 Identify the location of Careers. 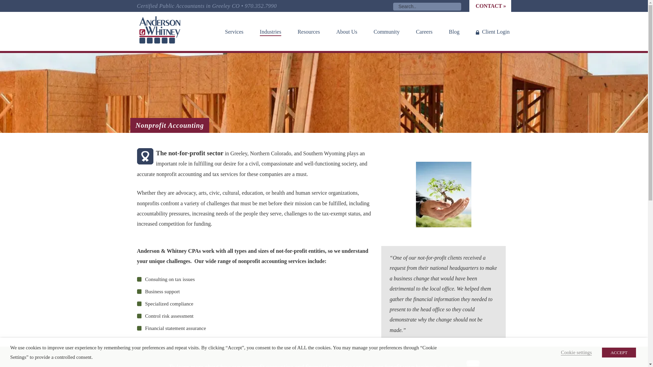
(424, 32).